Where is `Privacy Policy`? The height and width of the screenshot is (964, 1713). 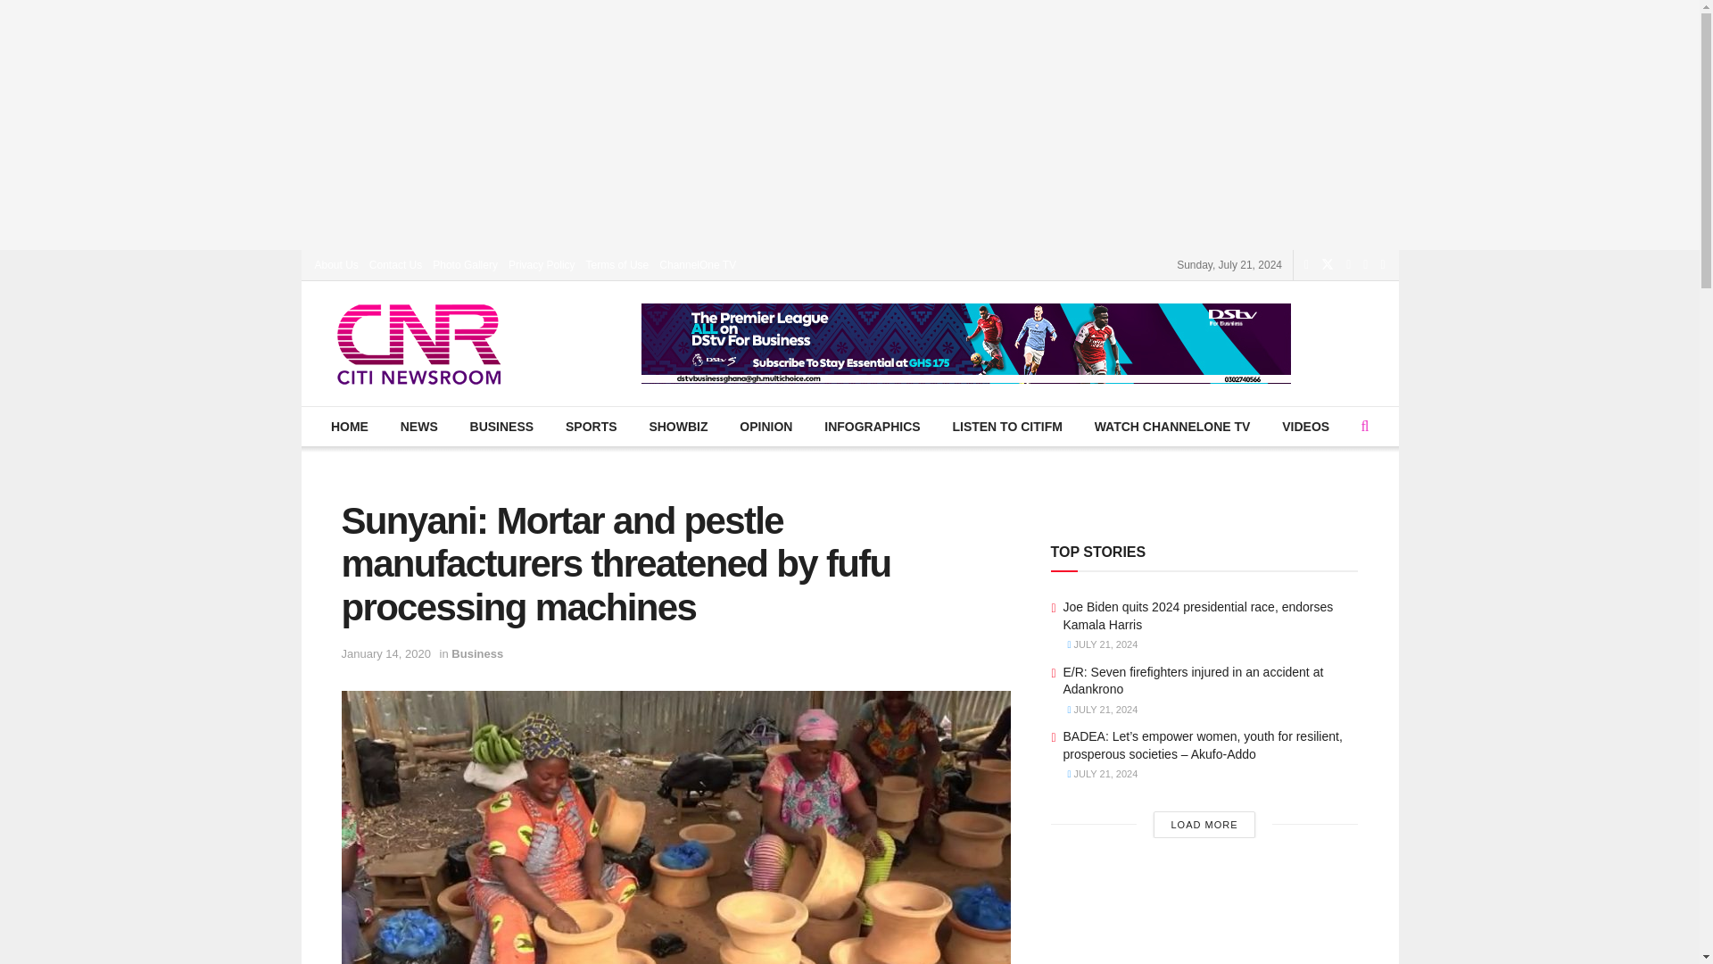 Privacy Policy is located at coordinates (542, 264).